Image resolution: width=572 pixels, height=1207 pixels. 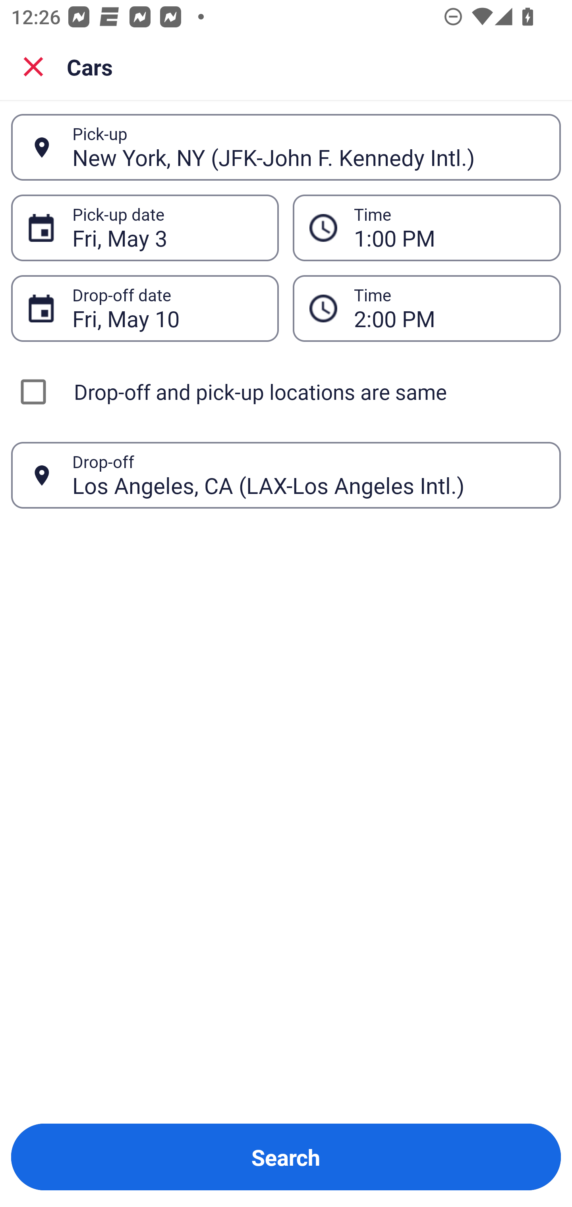 What do you see at coordinates (286, 1157) in the screenshot?
I see `Search Button Search` at bounding box center [286, 1157].